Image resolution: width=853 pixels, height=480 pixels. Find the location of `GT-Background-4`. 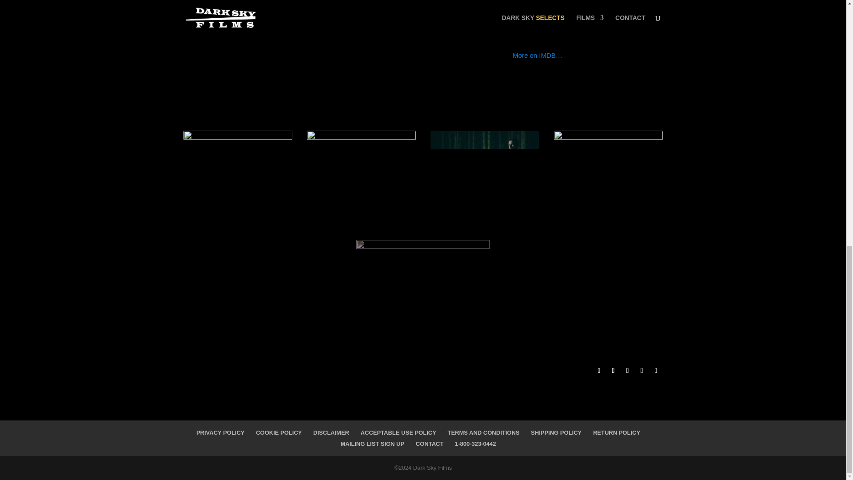

GT-Background-4 is located at coordinates (238, 192).